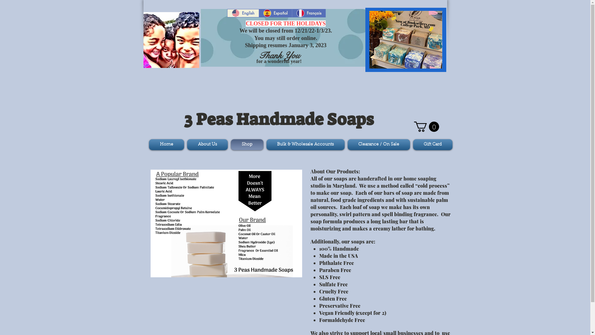 Image resolution: width=595 pixels, height=335 pixels. Describe the element at coordinates (406, 40) in the screenshot. I see `IMG_4419.jpg` at that location.